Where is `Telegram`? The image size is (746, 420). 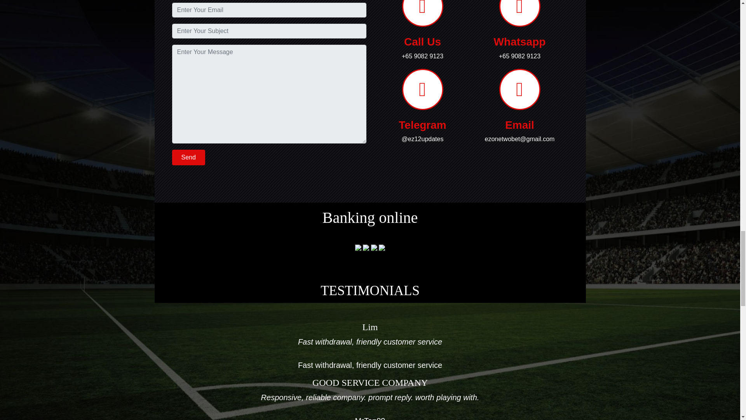
Telegram is located at coordinates (422, 124).